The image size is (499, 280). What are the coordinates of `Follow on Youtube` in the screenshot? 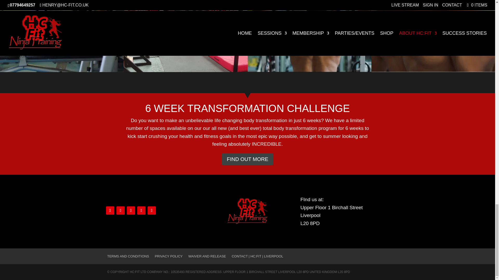 It's located at (152, 211).